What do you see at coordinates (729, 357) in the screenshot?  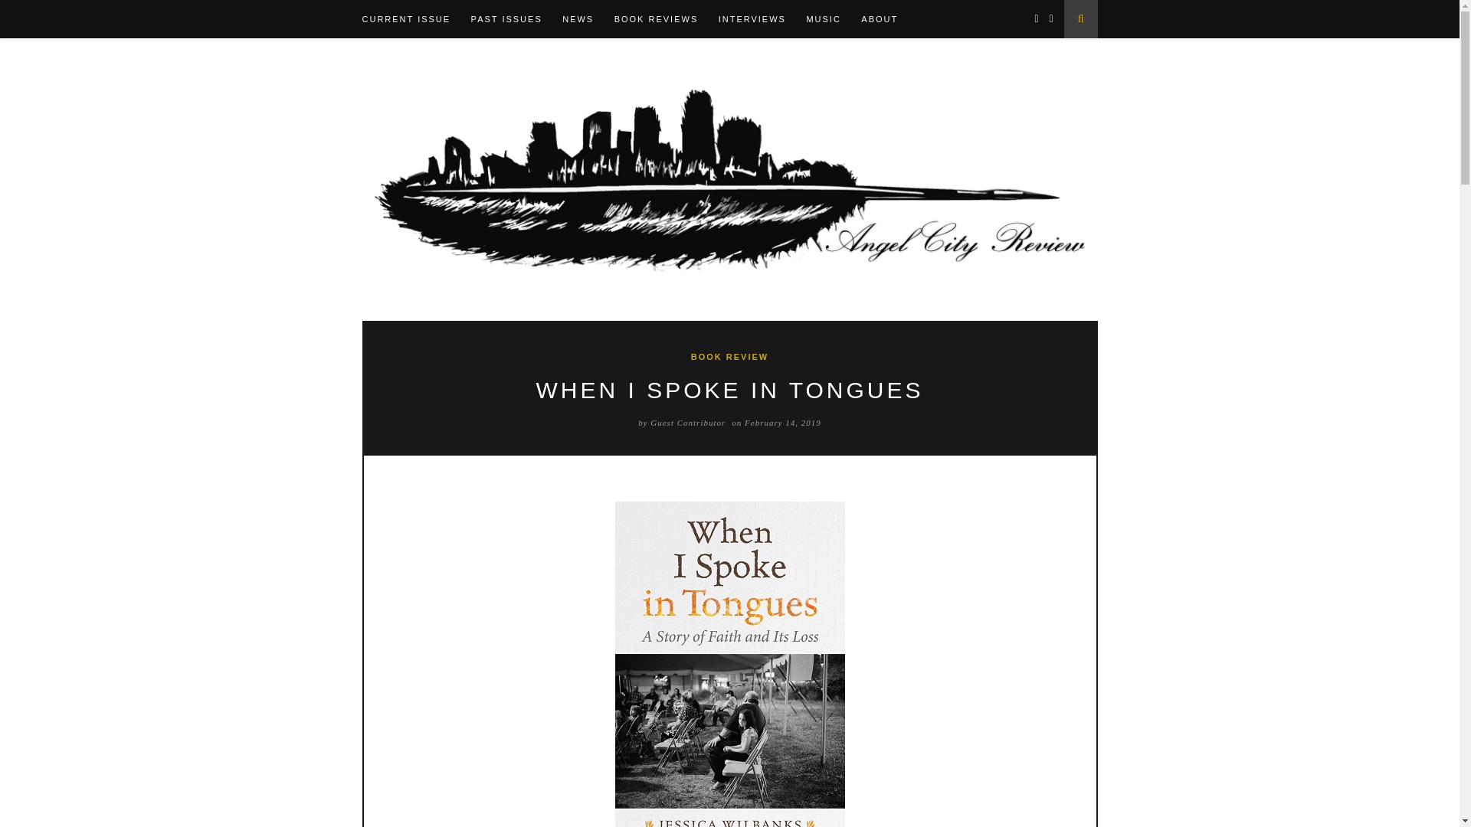 I see `BOOK REVIEW` at bounding box center [729, 357].